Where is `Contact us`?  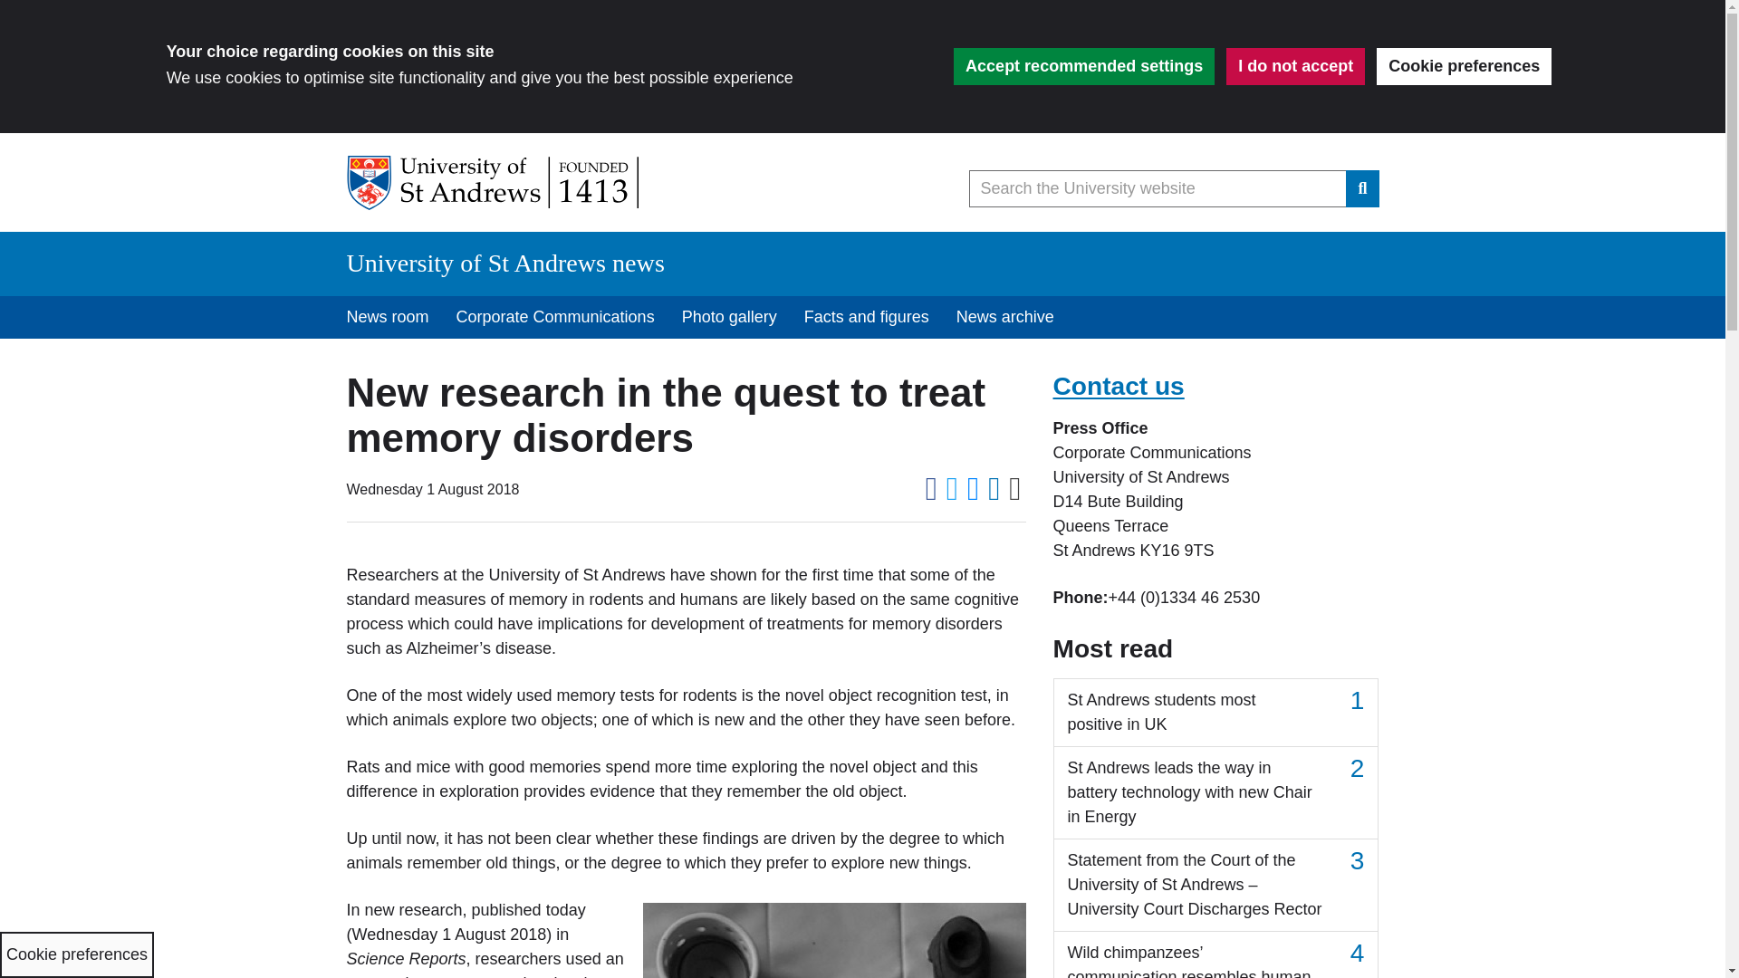
Contact us is located at coordinates (1118, 386).